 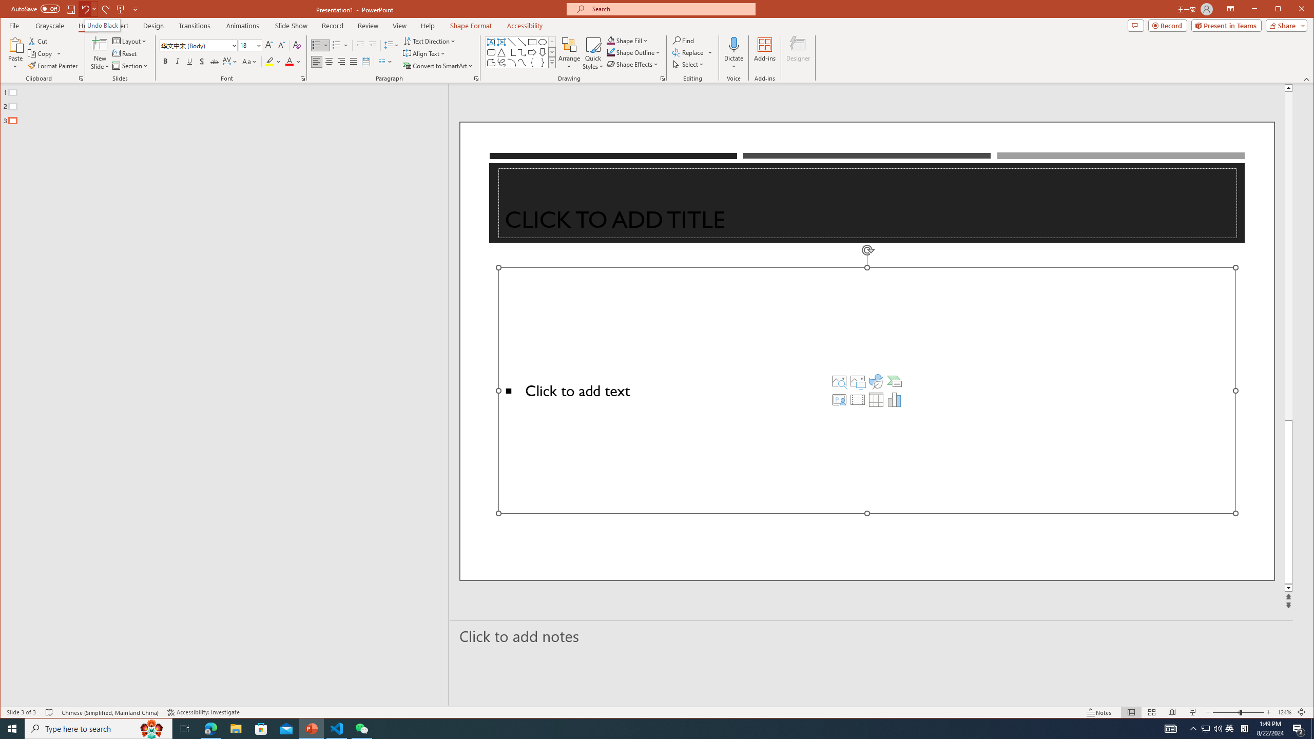 What do you see at coordinates (385, 62) in the screenshot?
I see `Columns` at bounding box center [385, 62].